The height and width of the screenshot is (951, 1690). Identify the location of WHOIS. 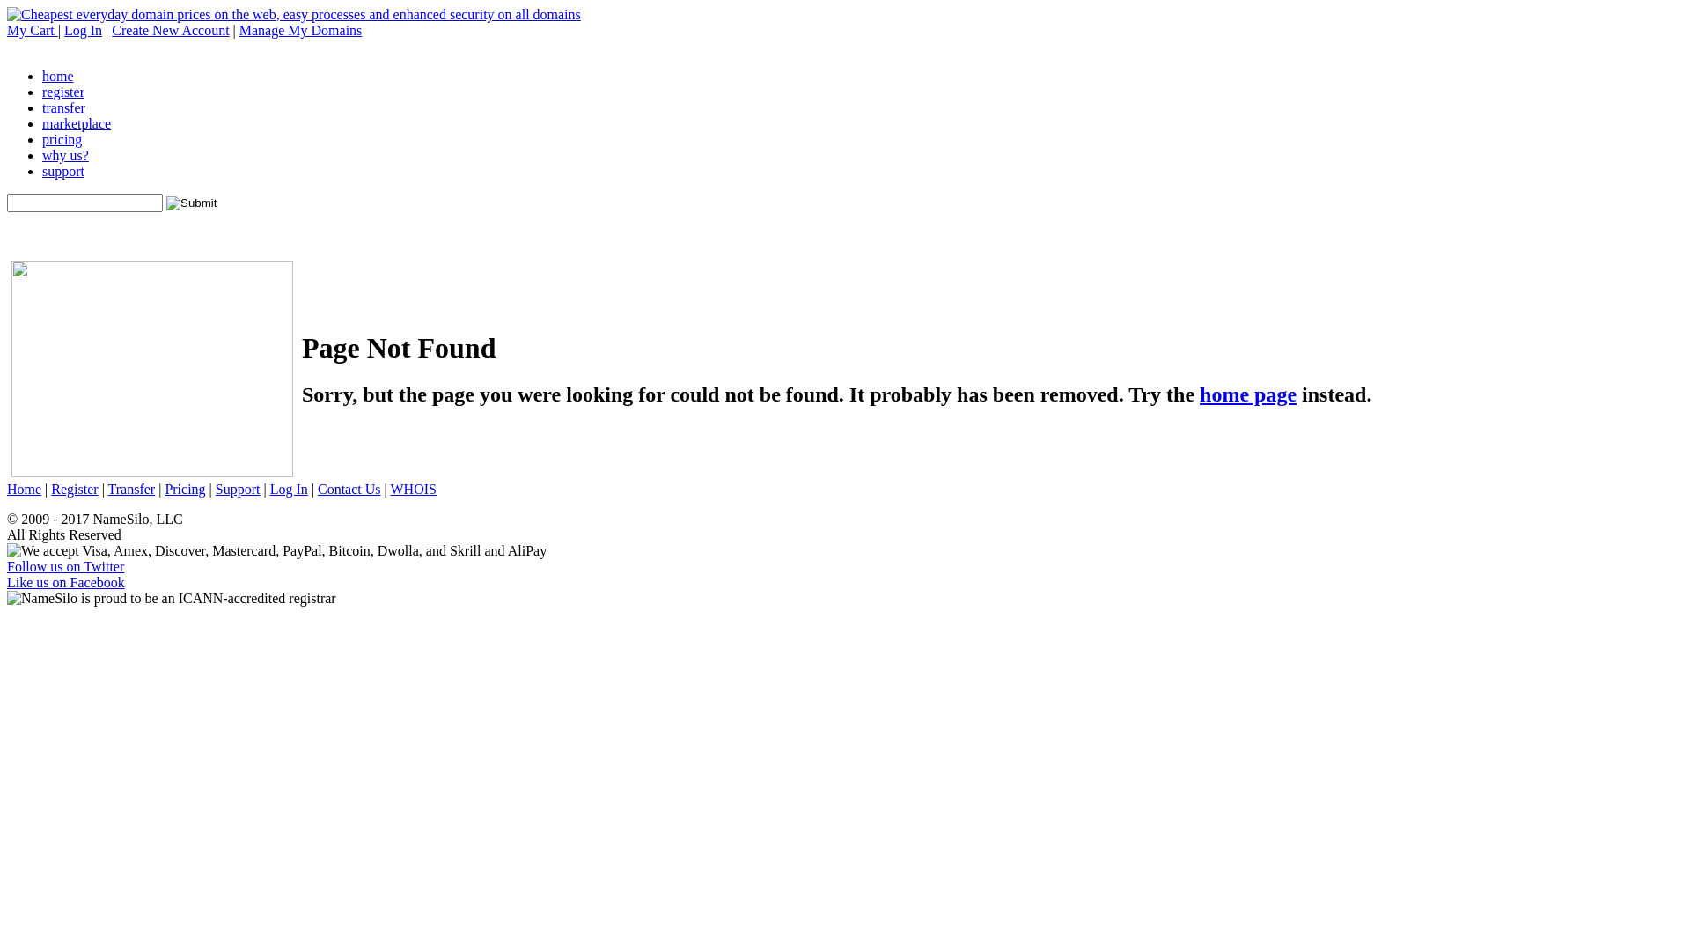
(413, 490).